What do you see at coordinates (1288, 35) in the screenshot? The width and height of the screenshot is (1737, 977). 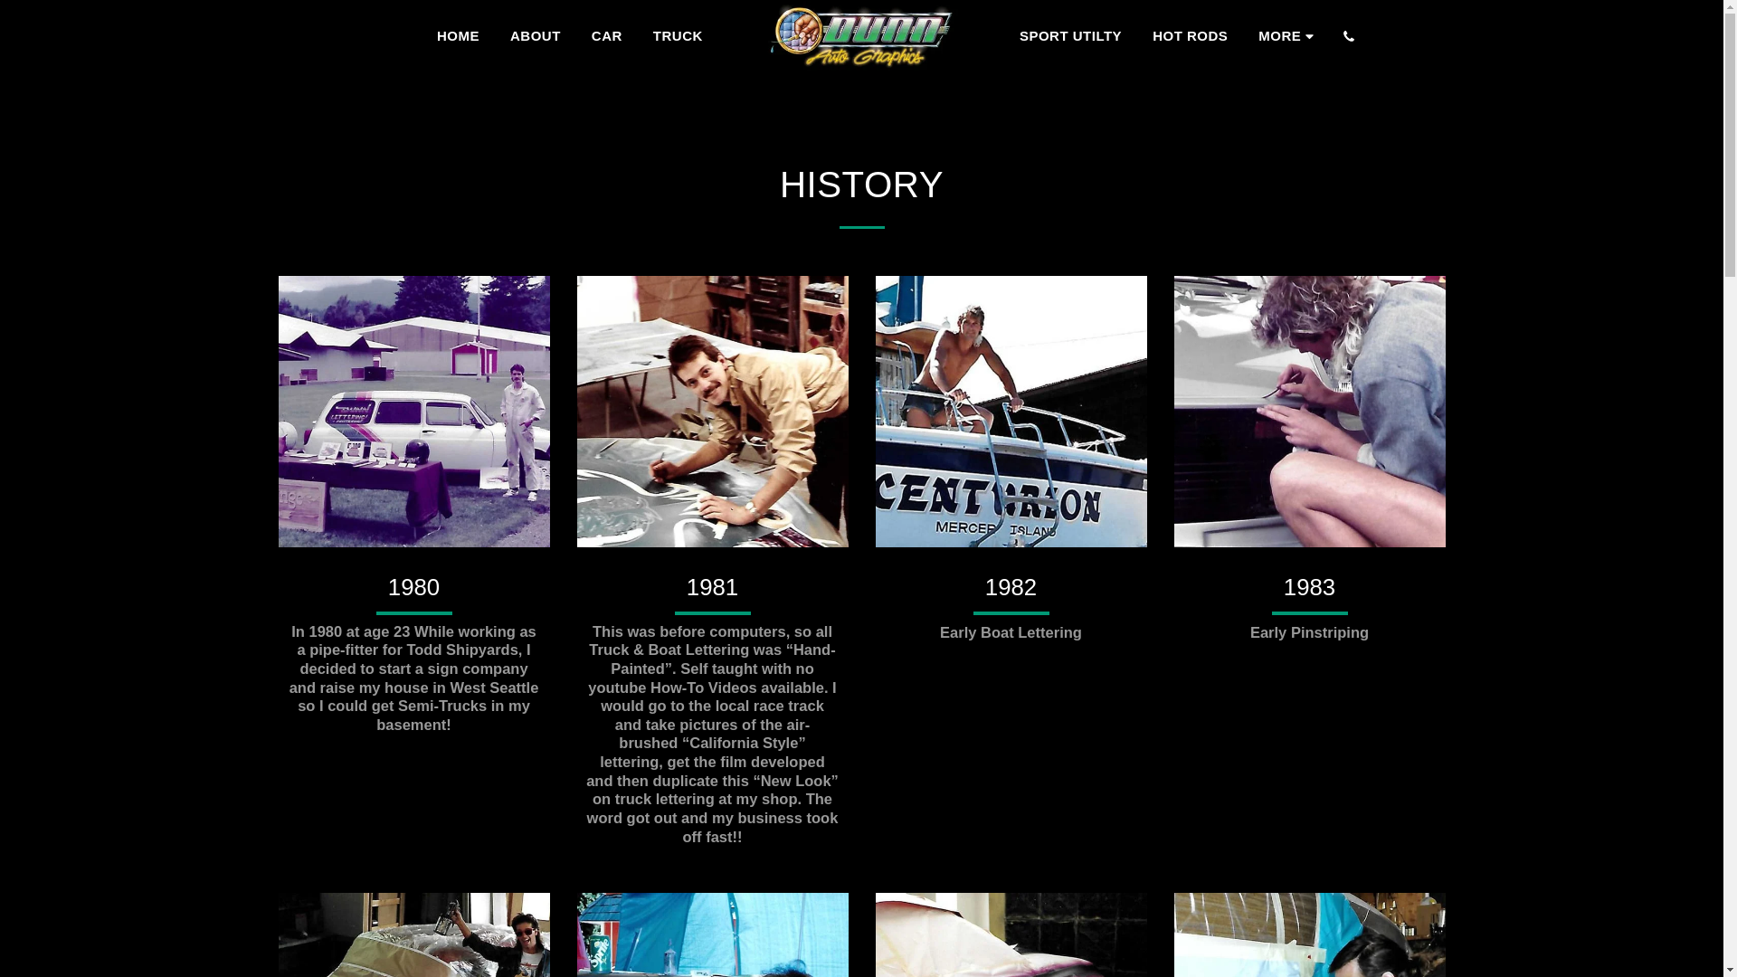 I see `MORE  ` at bounding box center [1288, 35].